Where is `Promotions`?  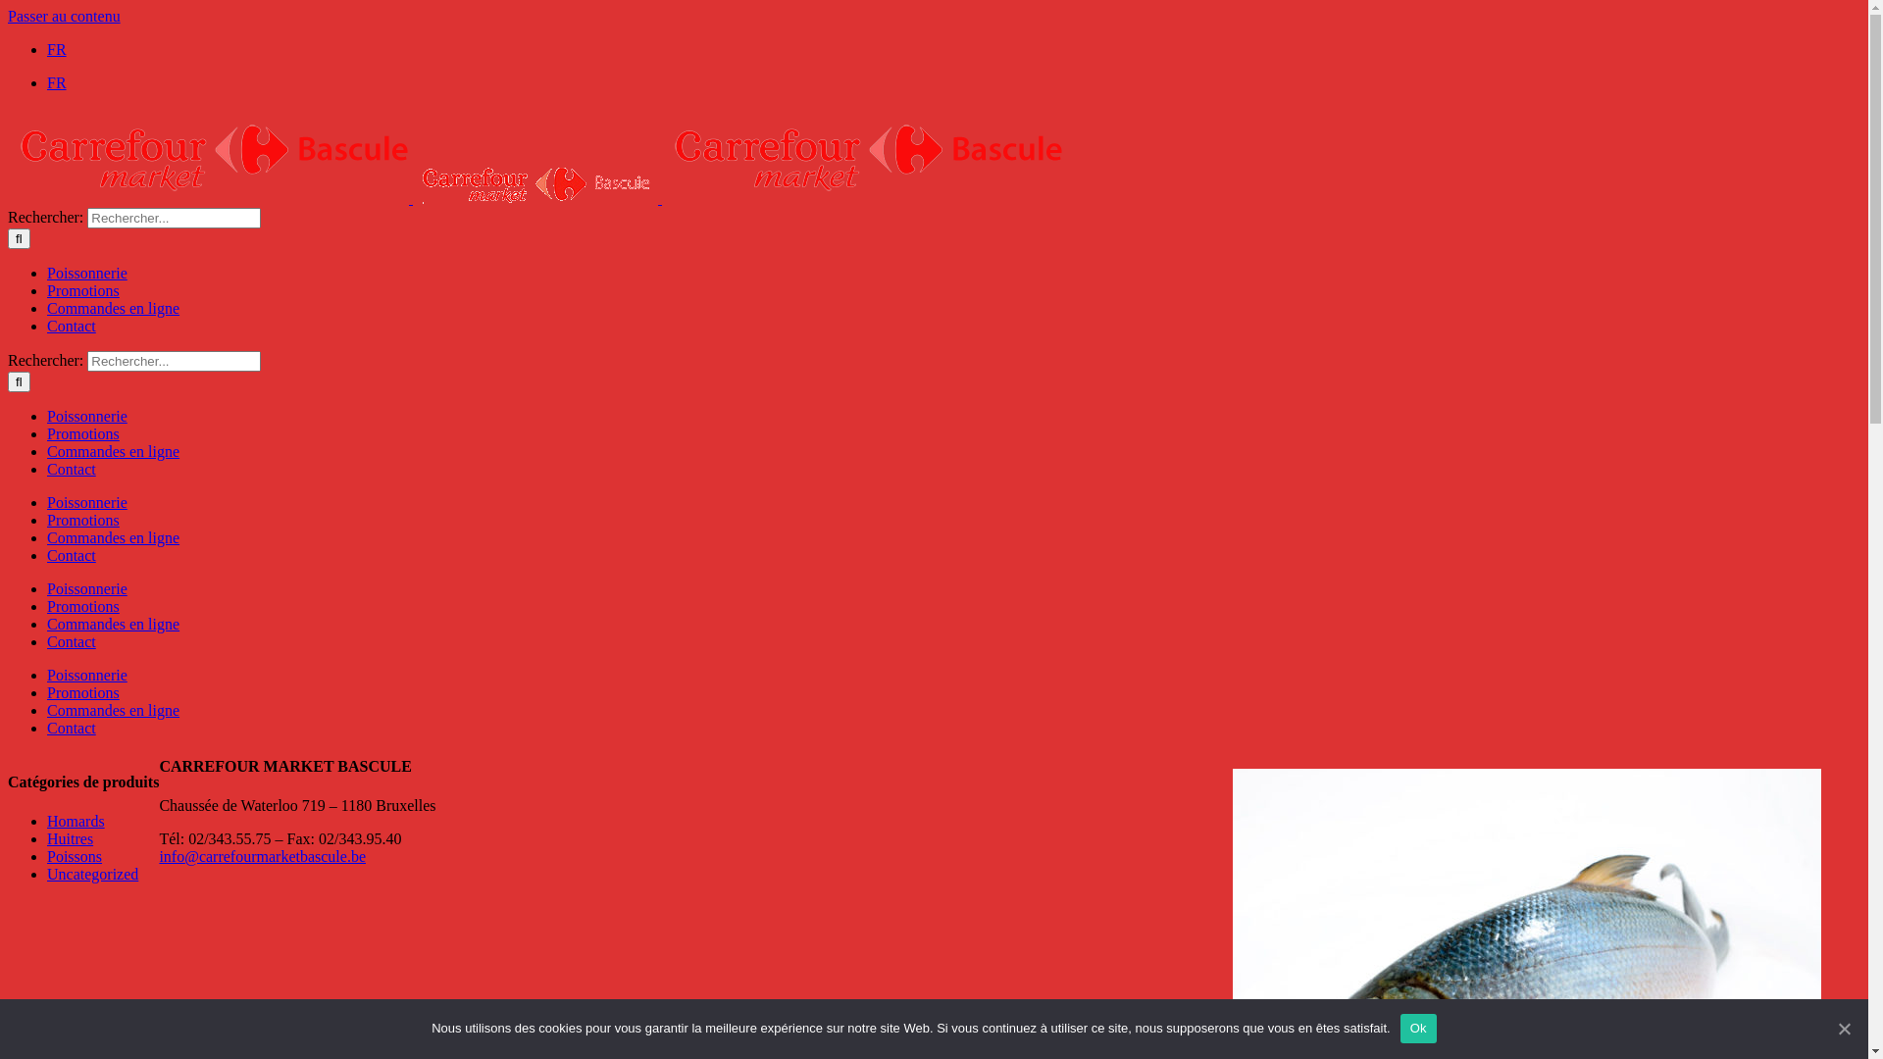
Promotions is located at coordinates (83, 290).